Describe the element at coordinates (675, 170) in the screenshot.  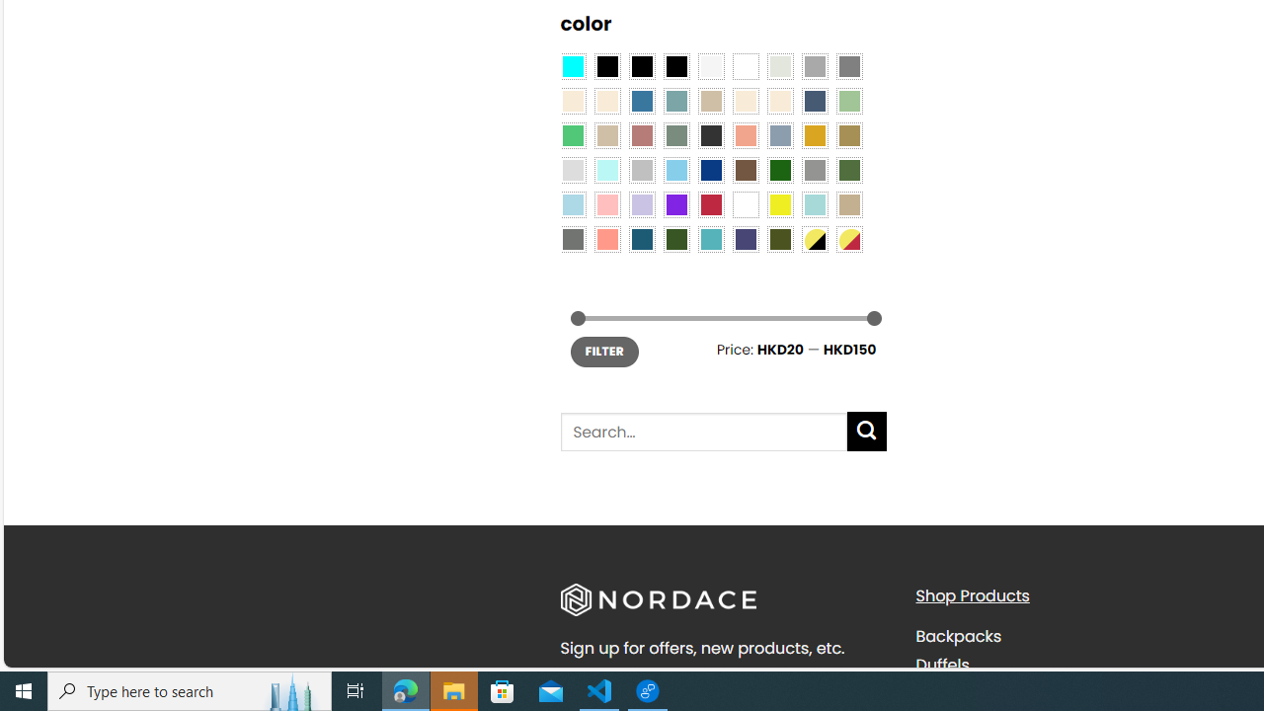
I see `Sky Blue` at that location.